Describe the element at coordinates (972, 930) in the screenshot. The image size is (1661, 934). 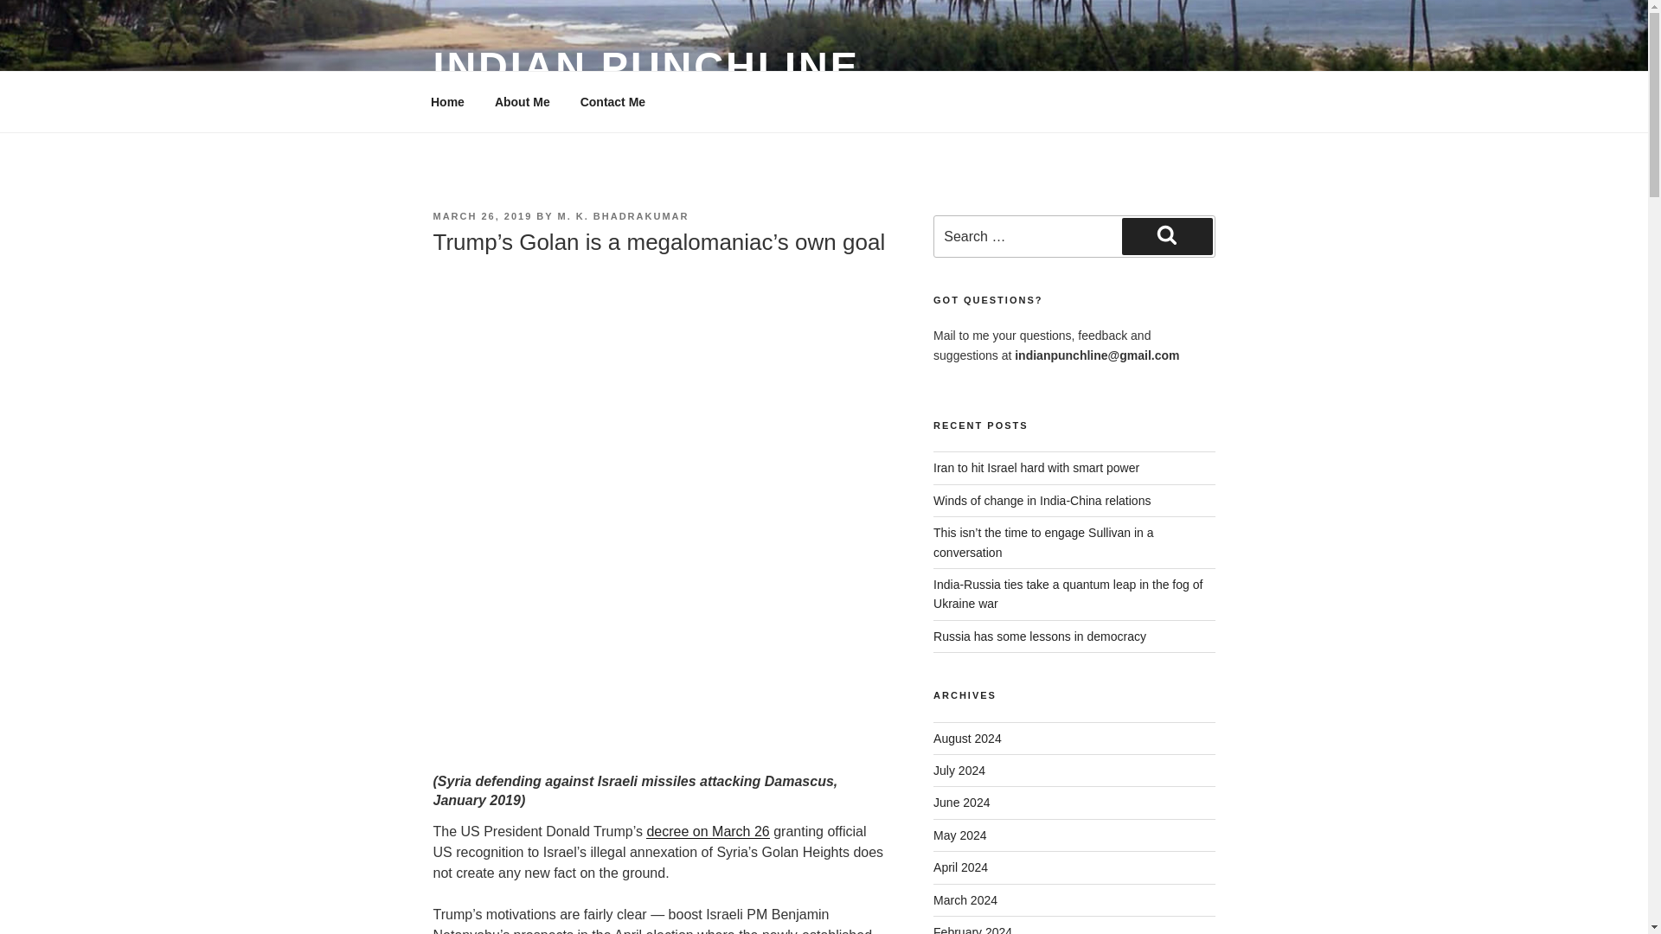
I see `February 2024` at that location.